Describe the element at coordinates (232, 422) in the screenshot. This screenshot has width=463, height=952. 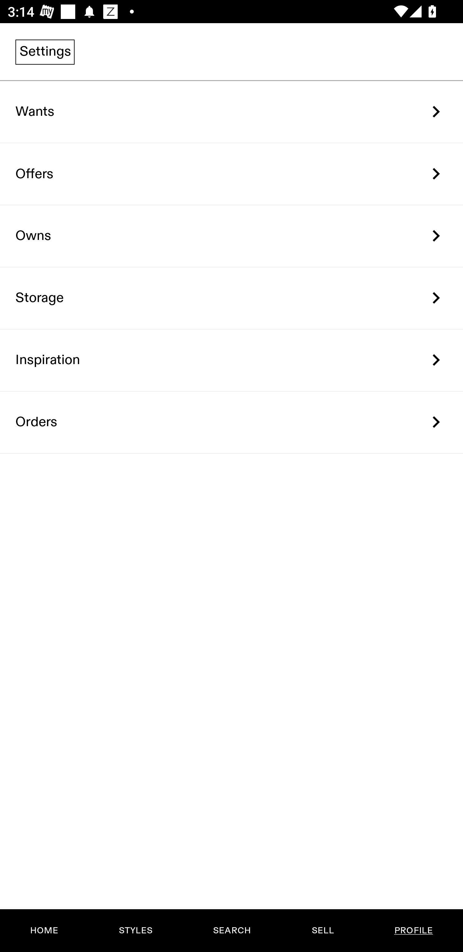
I see `Orders` at that location.